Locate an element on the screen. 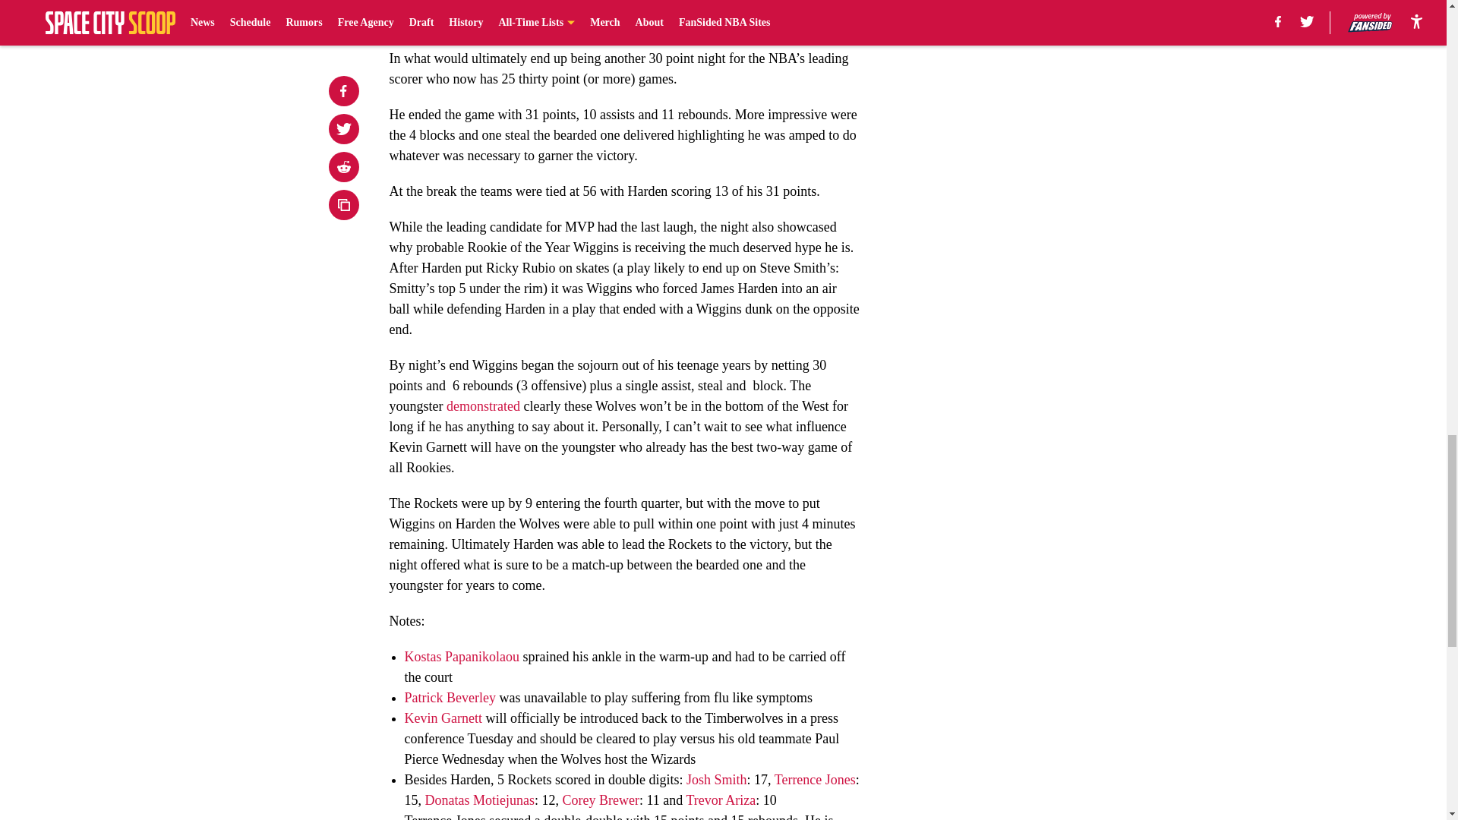  Trevor Ariza is located at coordinates (720, 800).